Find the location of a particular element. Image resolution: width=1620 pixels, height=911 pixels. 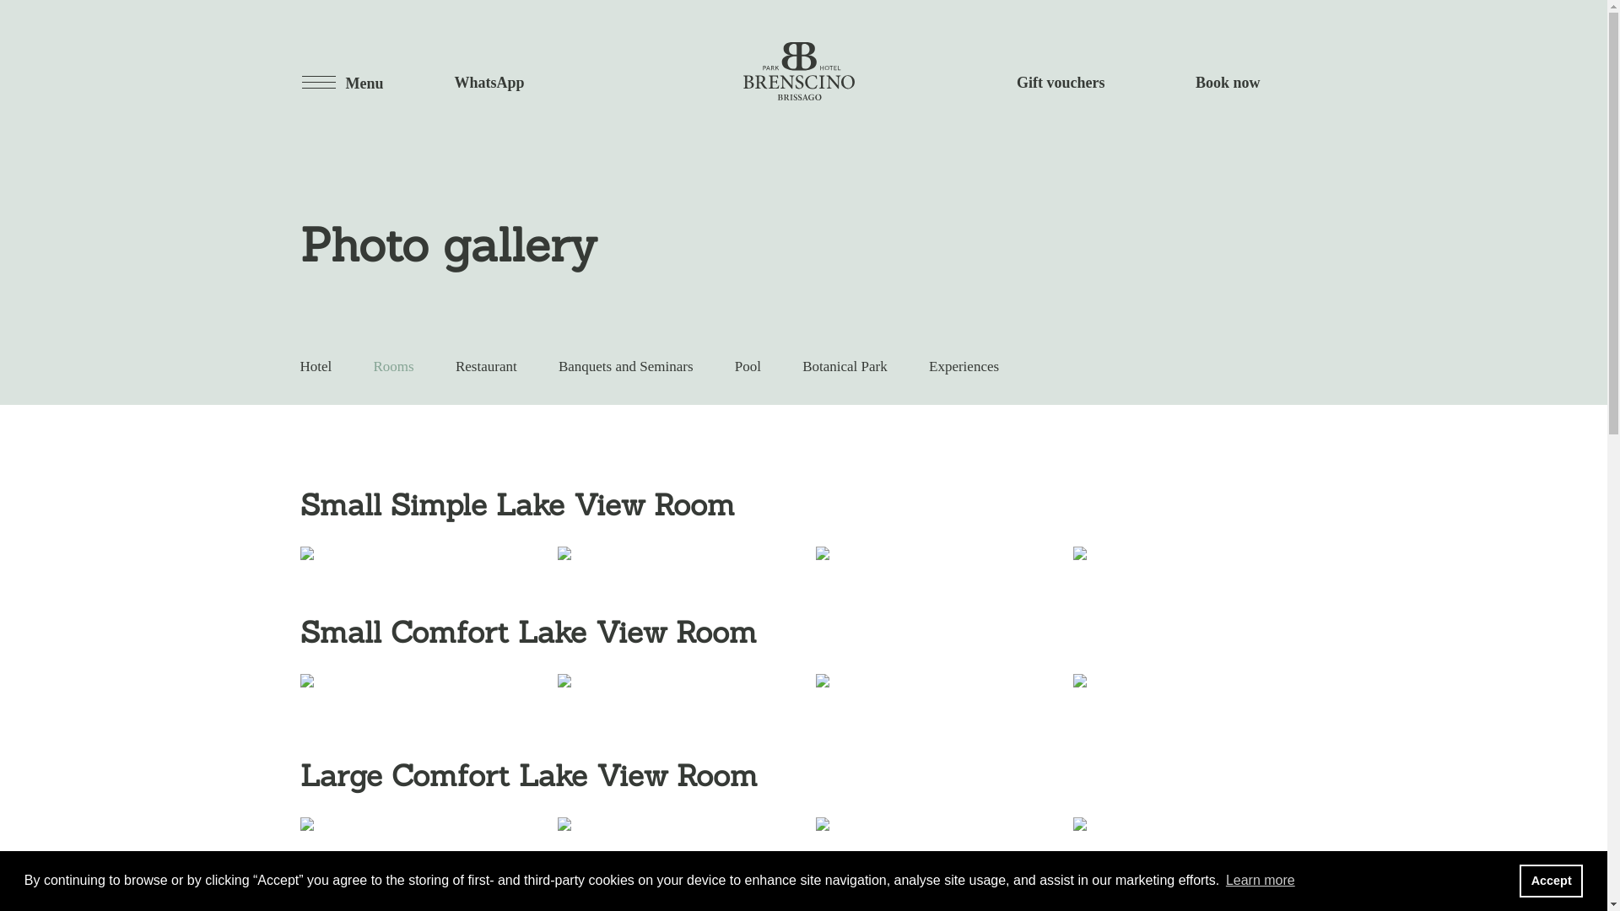

Restaurant is located at coordinates (486, 366).